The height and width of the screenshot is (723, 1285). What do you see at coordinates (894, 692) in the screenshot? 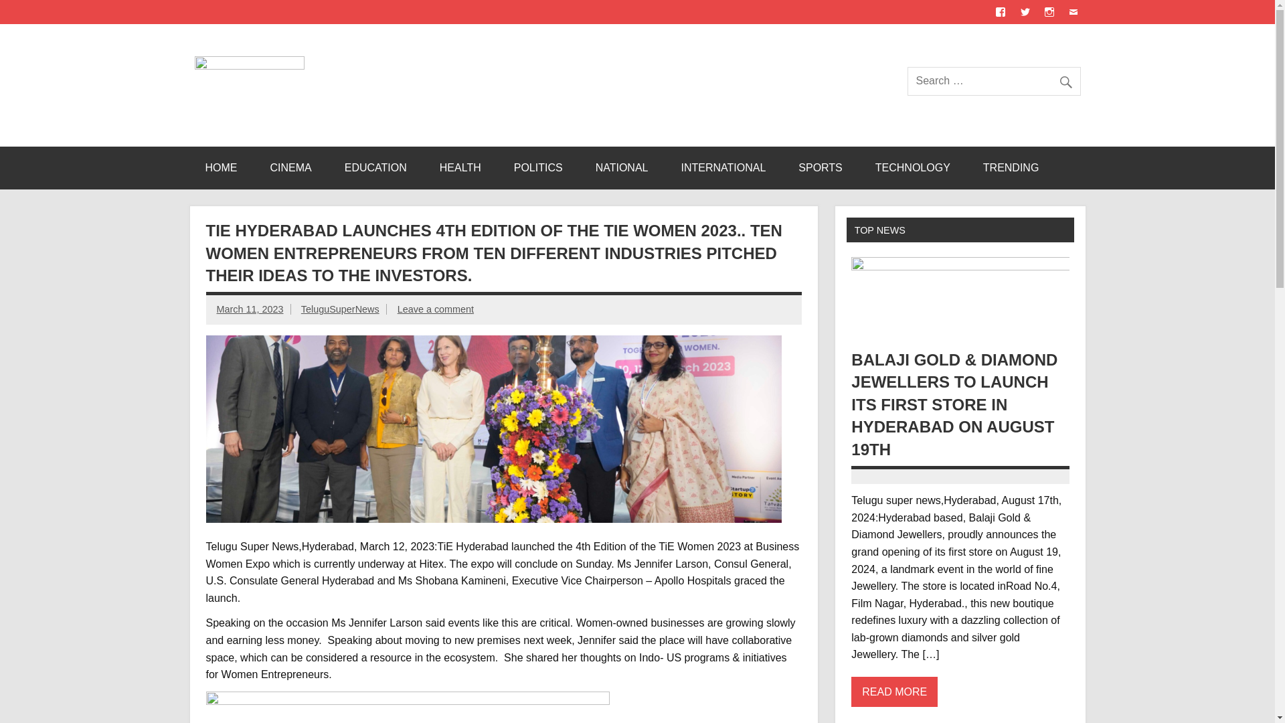
I see `READ MORE` at bounding box center [894, 692].